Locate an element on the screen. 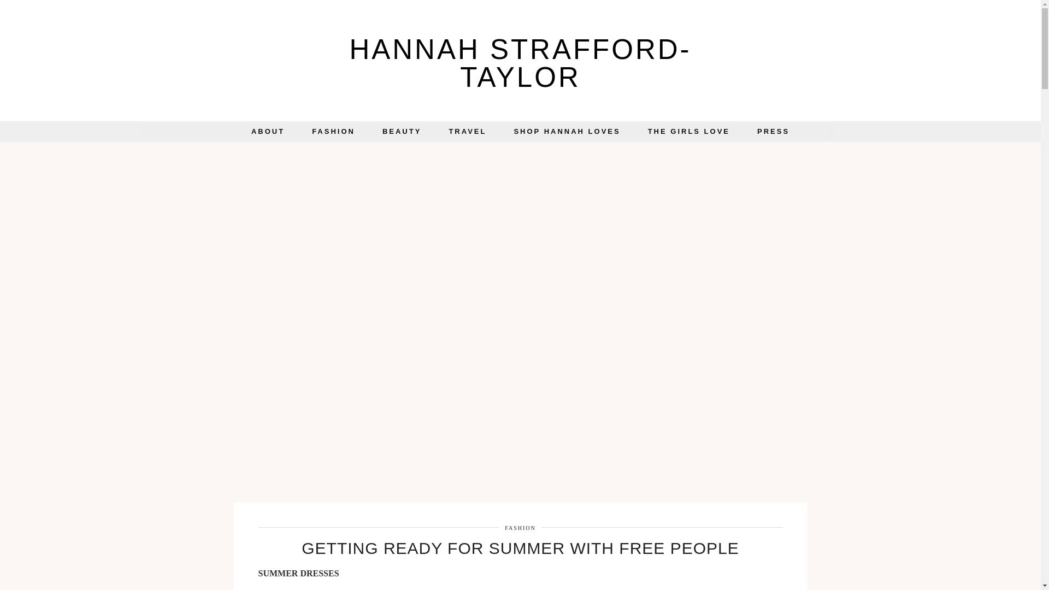  TRAVEL is located at coordinates (468, 132).